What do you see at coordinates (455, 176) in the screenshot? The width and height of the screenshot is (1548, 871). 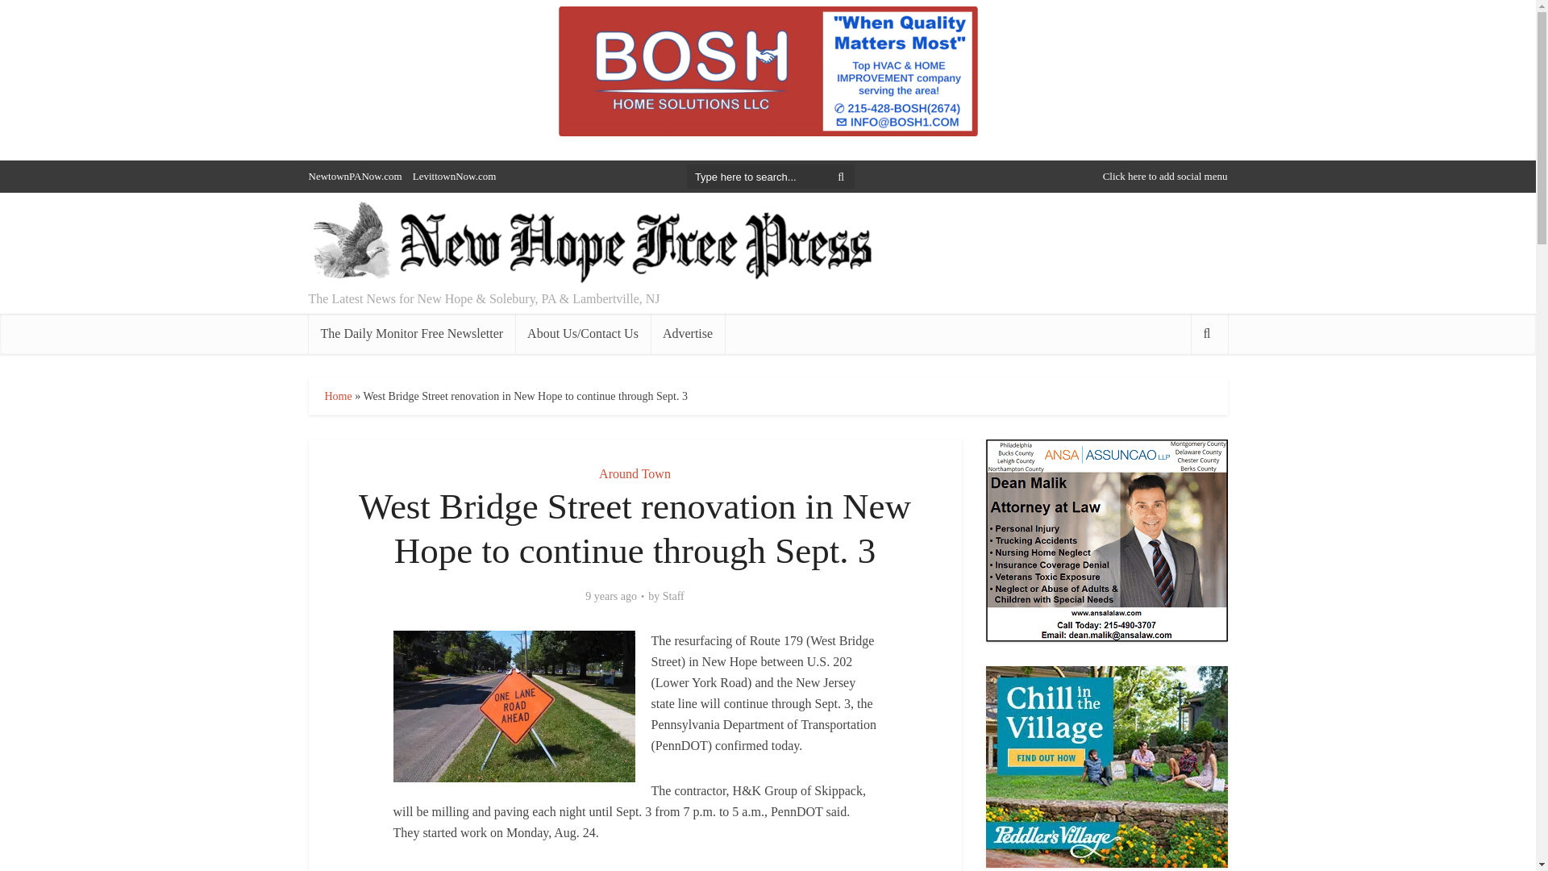 I see `LevittownNow.com` at bounding box center [455, 176].